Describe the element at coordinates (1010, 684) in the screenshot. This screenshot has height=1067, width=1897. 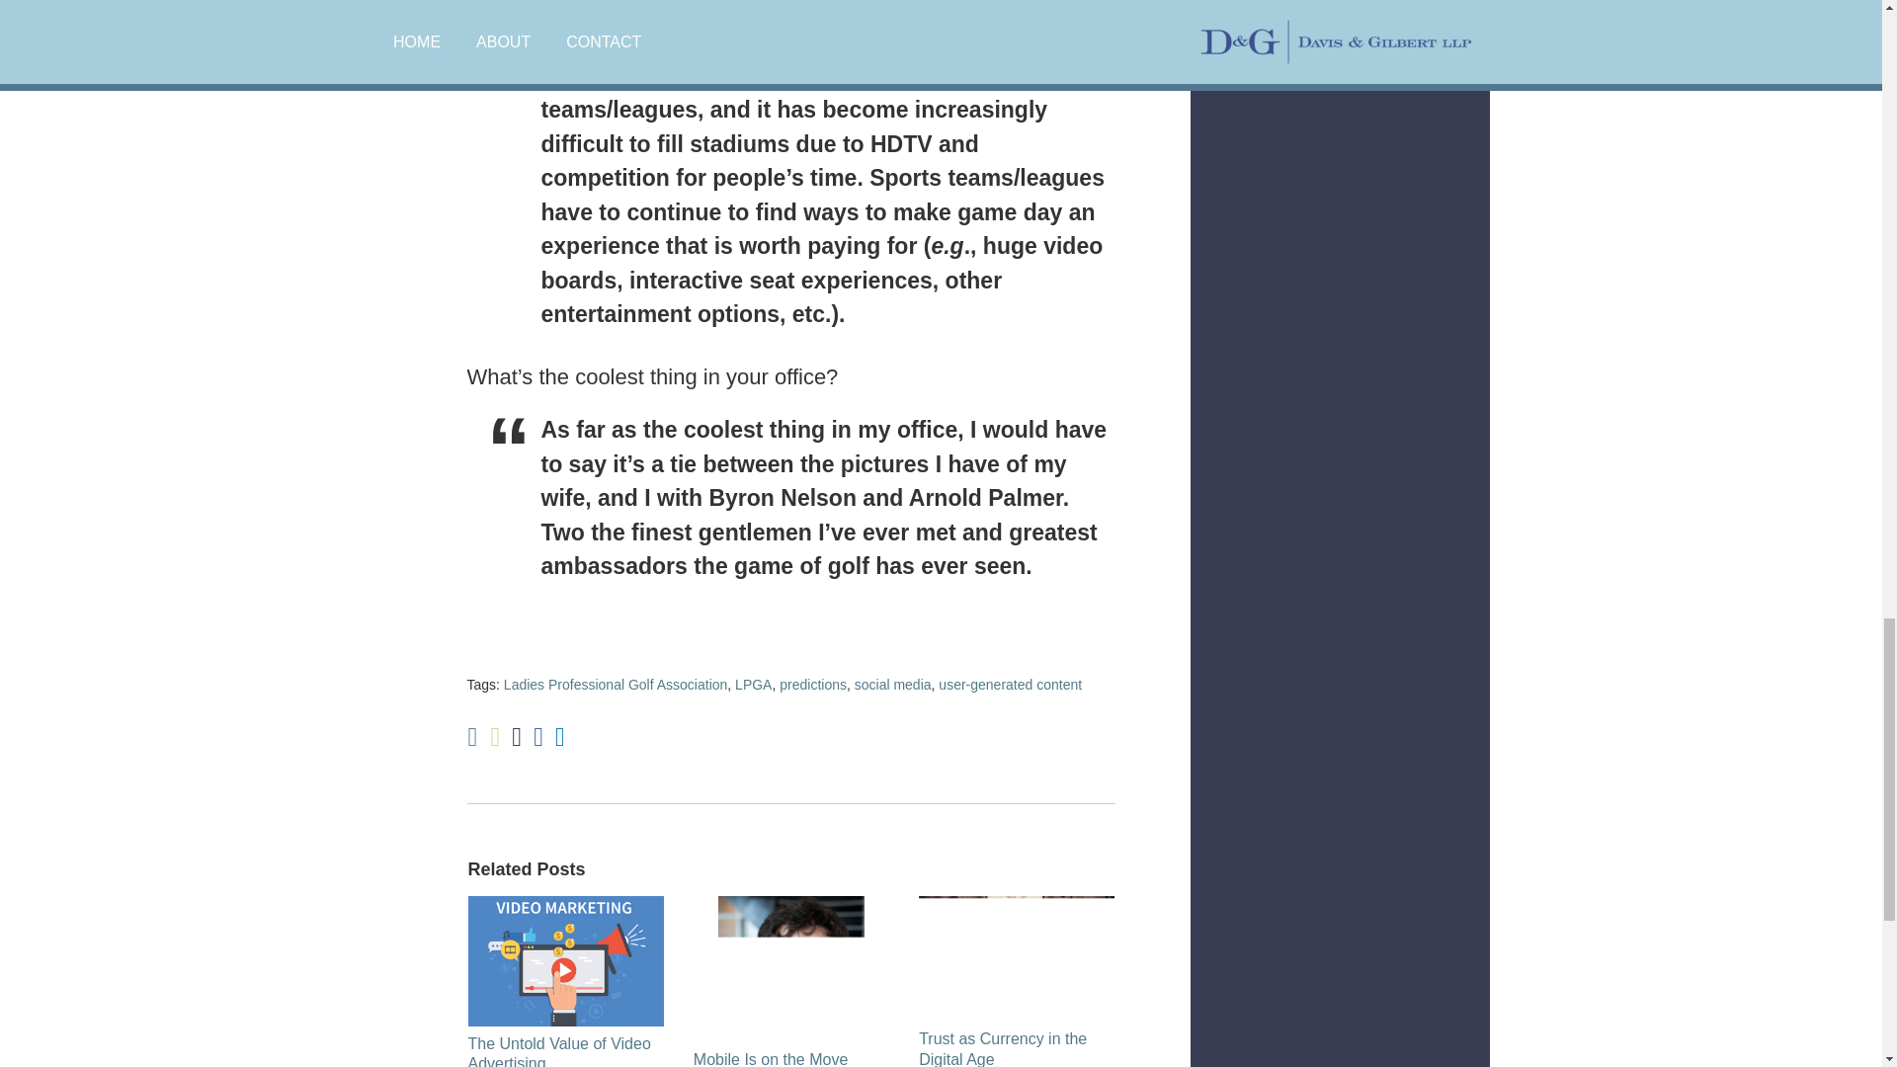
I see `user-generated content` at that location.